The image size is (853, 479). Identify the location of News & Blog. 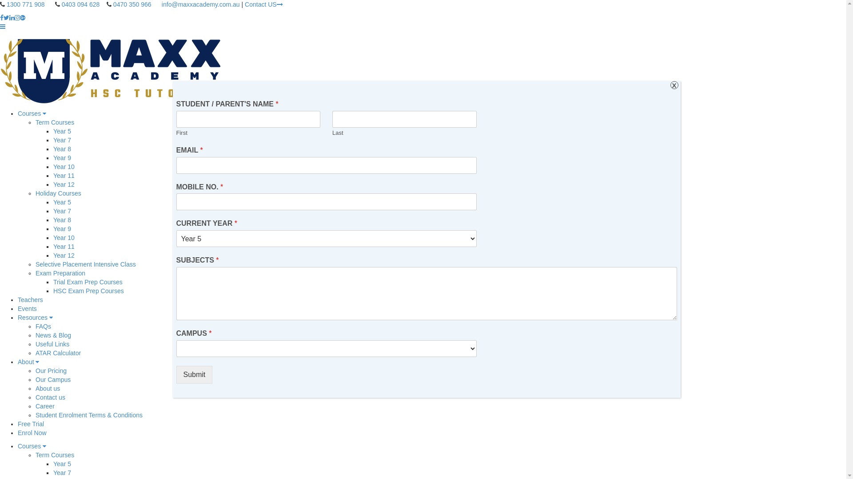
(53, 335).